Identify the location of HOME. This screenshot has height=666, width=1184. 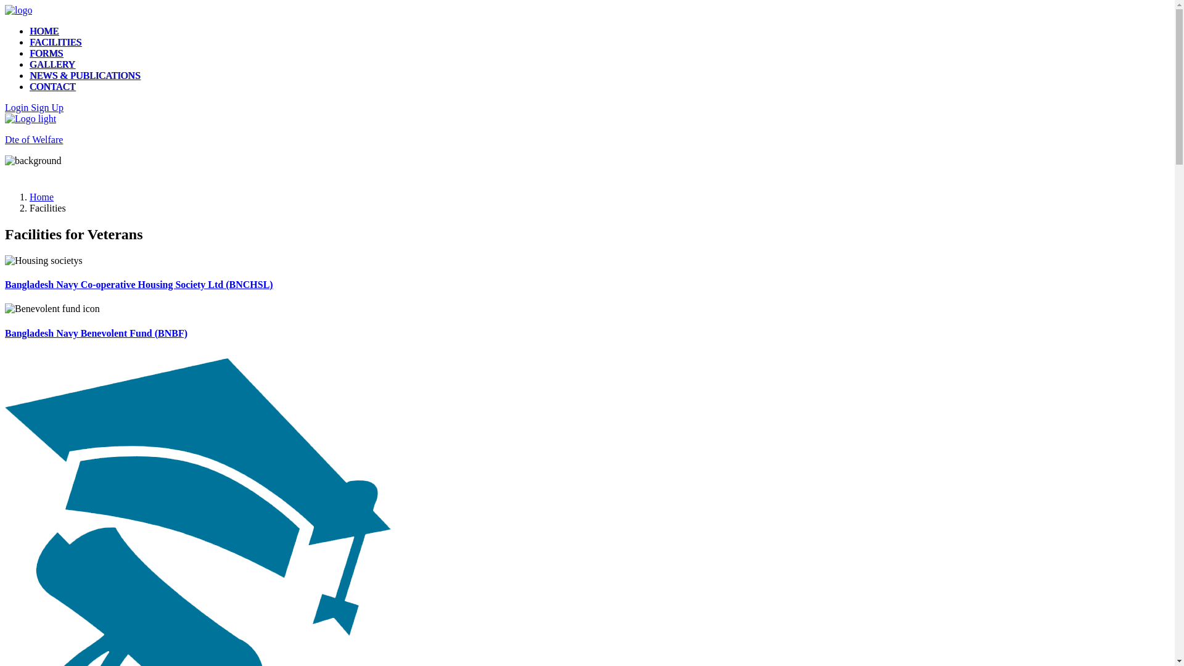
(44, 31).